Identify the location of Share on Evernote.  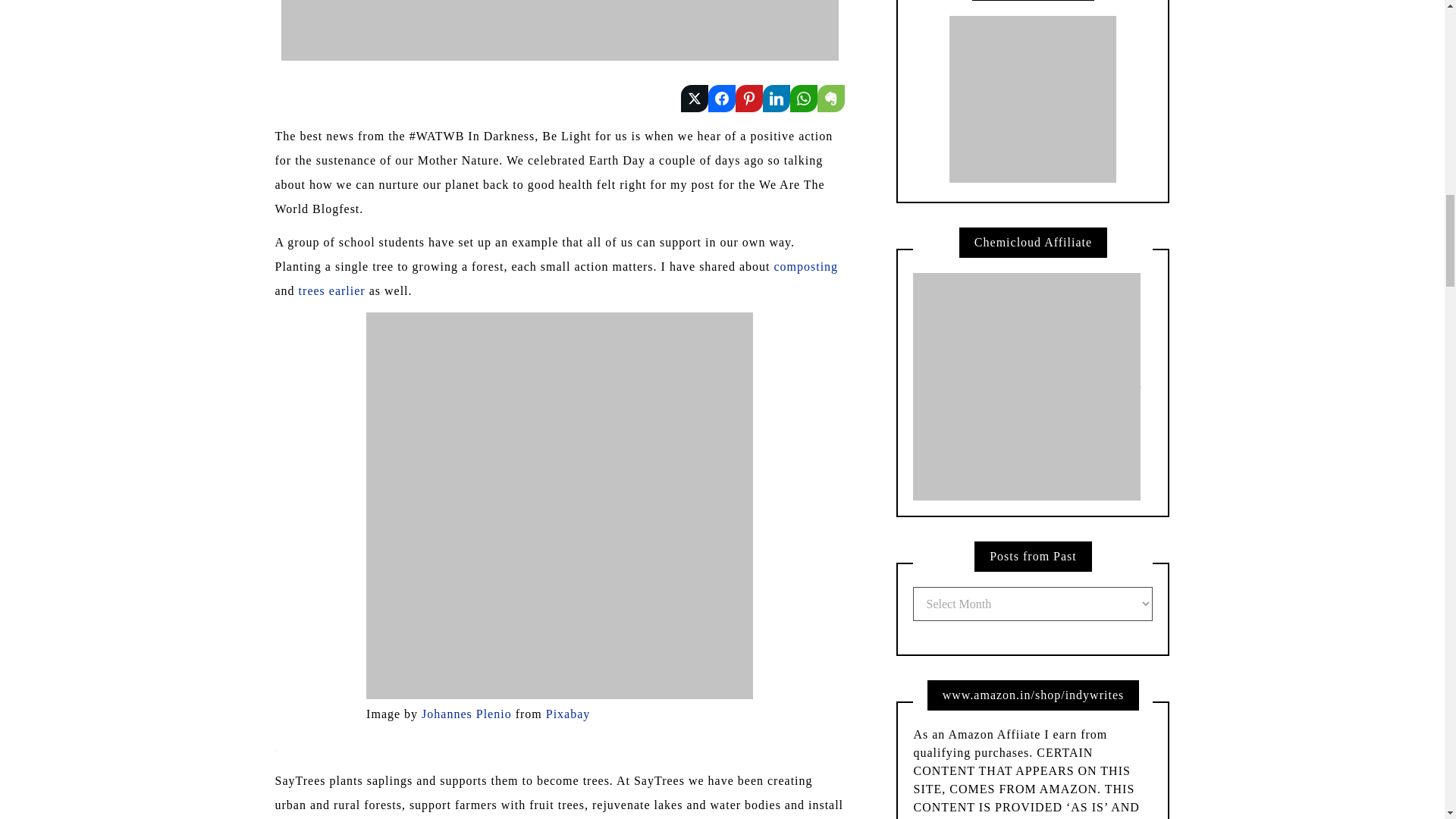
(830, 99).